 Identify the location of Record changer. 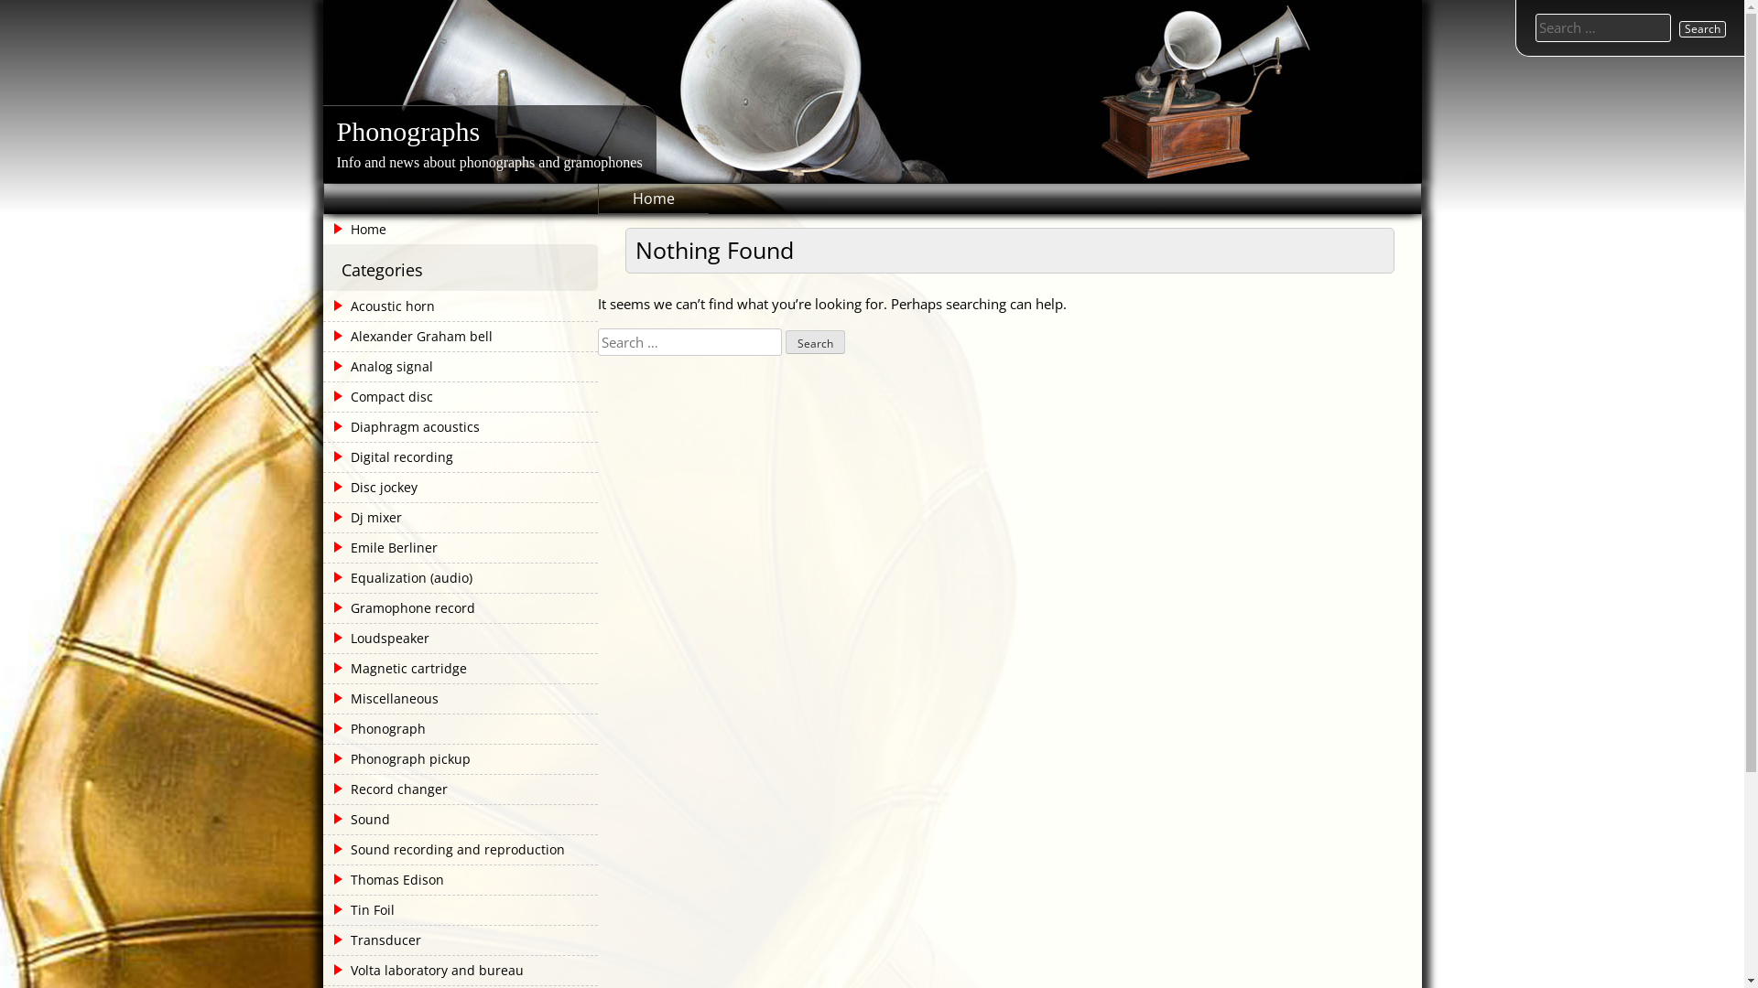
(386, 789).